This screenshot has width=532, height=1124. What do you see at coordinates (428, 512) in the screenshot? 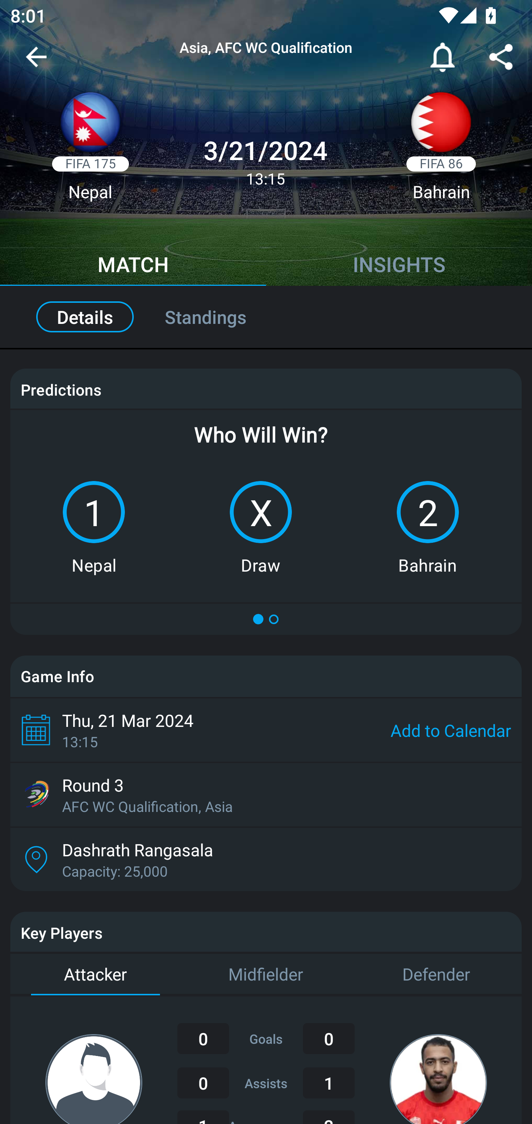
I see `2` at bounding box center [428, 512].